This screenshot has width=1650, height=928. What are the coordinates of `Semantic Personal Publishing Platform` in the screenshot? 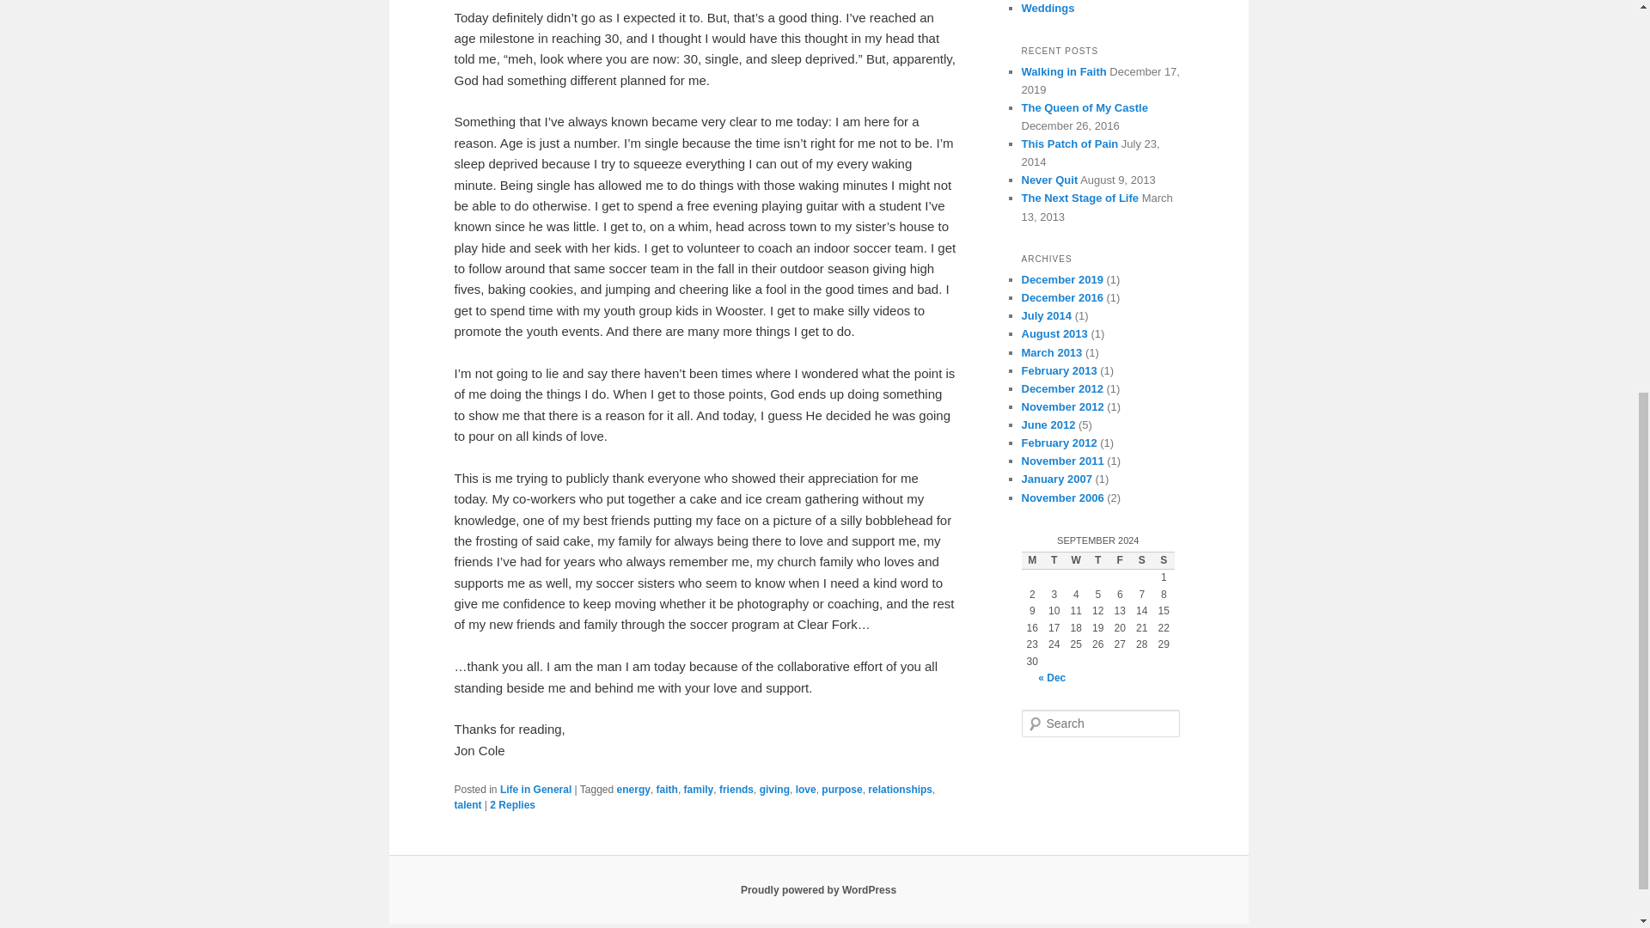 It's located at (818, 890).